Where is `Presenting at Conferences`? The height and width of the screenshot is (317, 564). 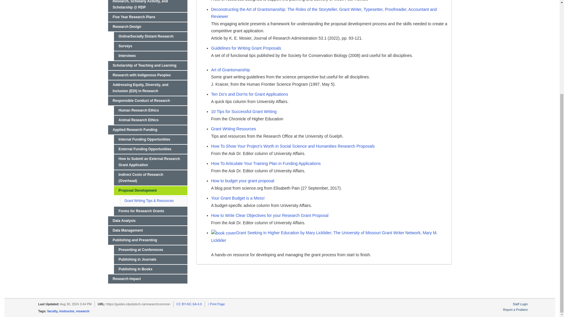
Presenting at Conferences is located at coordinates (150, 250).